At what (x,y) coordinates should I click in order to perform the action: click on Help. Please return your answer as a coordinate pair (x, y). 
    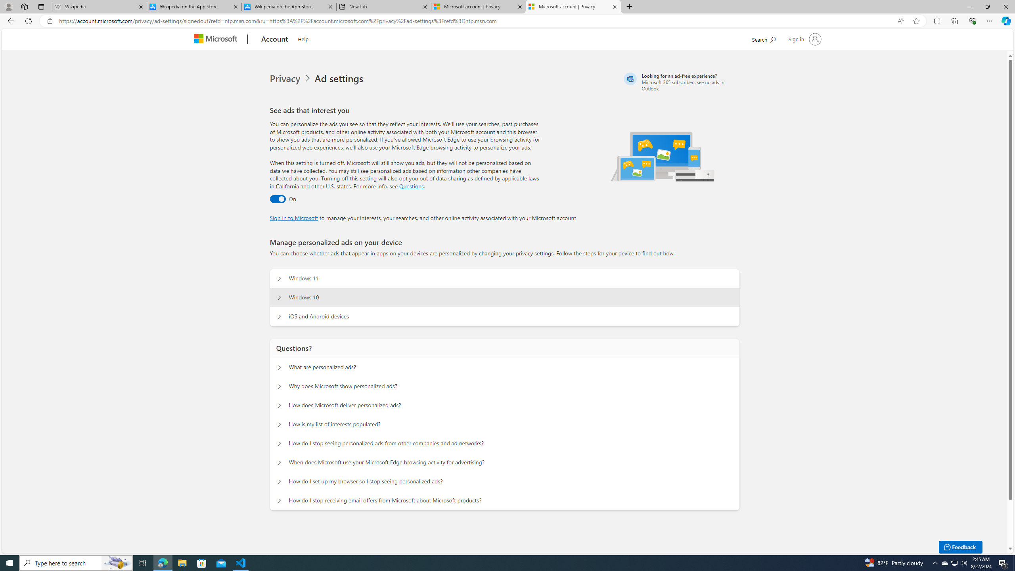
    Looking at the image, I should click on (303, 38).